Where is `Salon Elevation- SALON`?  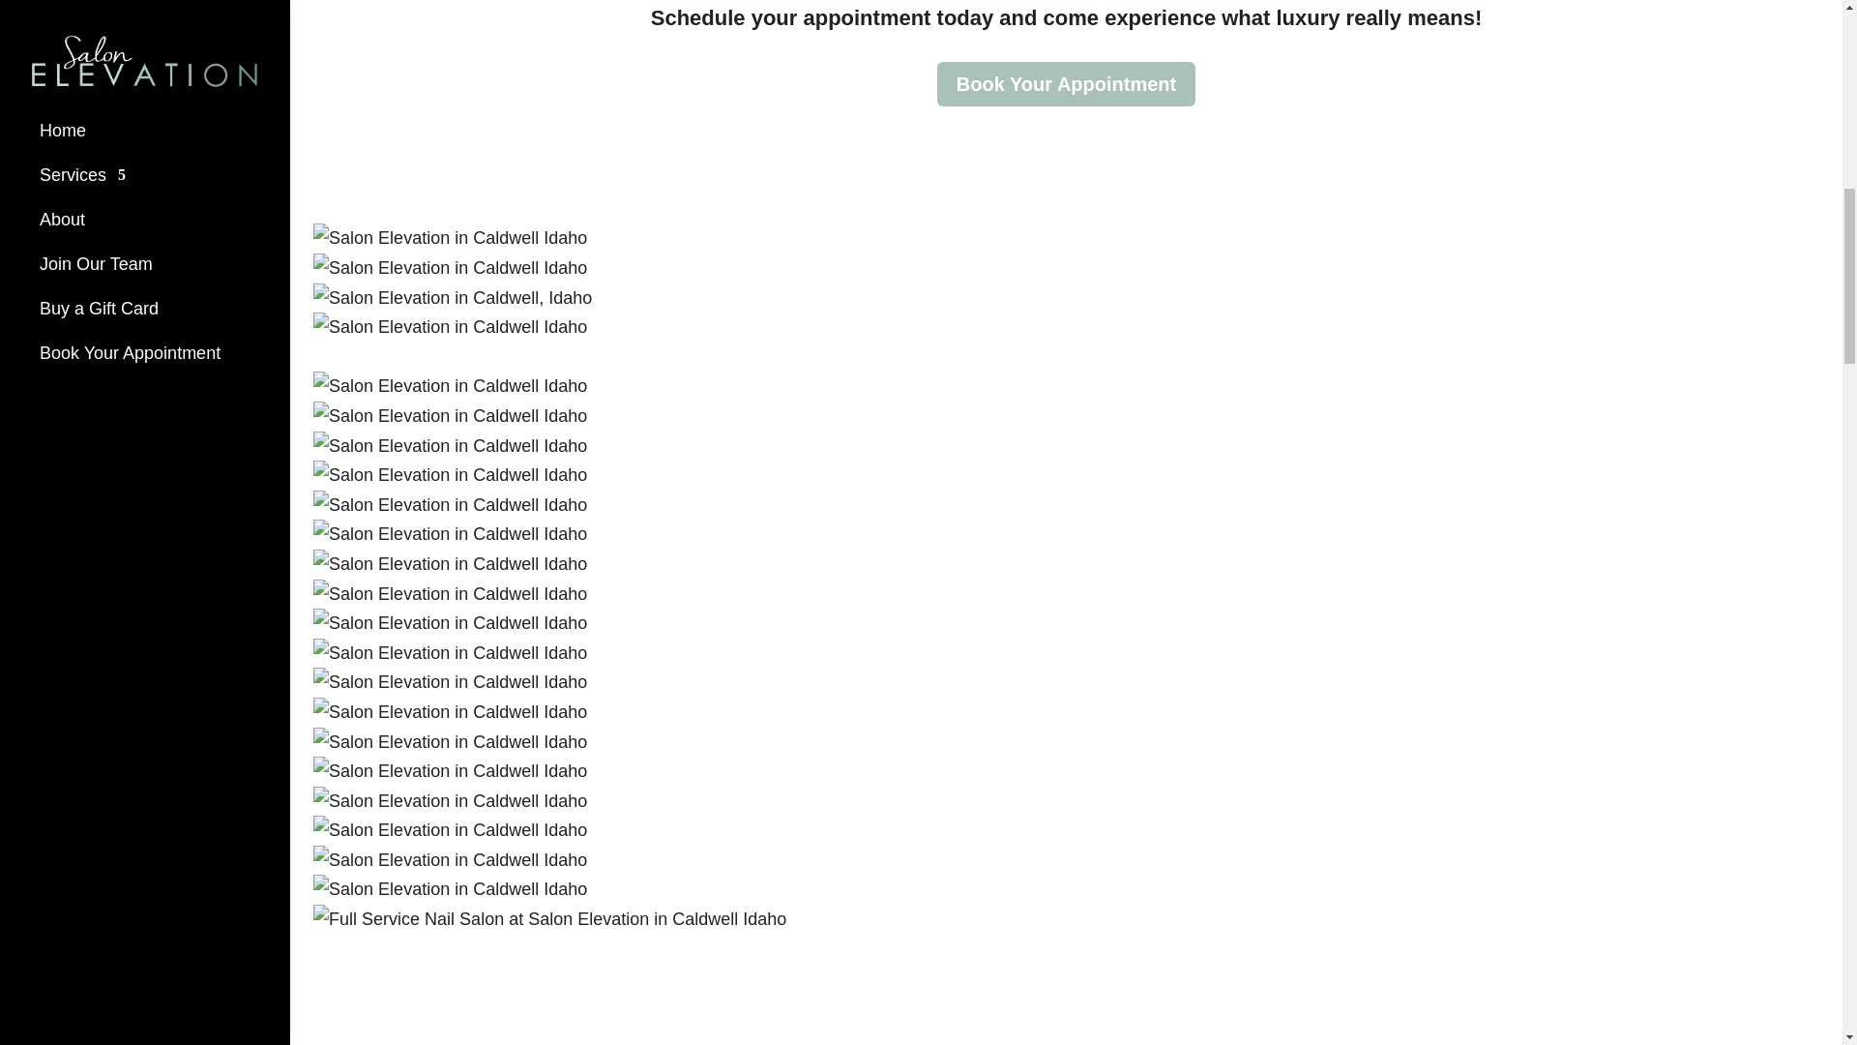
Salon Elevation- SALON is located at coordinates (450, 565).